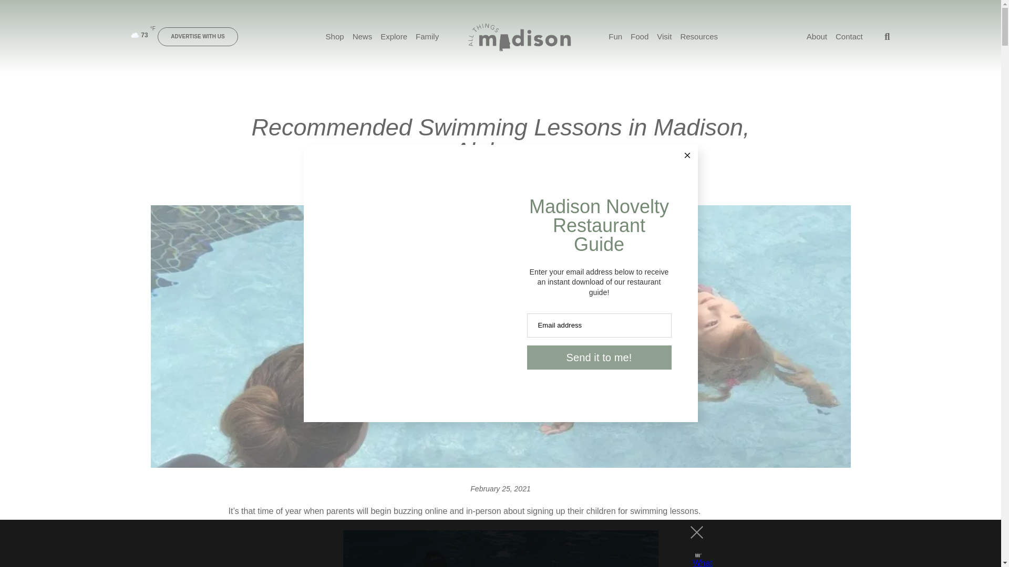 The height and width of the screenshot is (567, 1009). What do you see at coordinates (528, 189) in the screenshot?
I see `Resources` at bounding box center [528, 189].